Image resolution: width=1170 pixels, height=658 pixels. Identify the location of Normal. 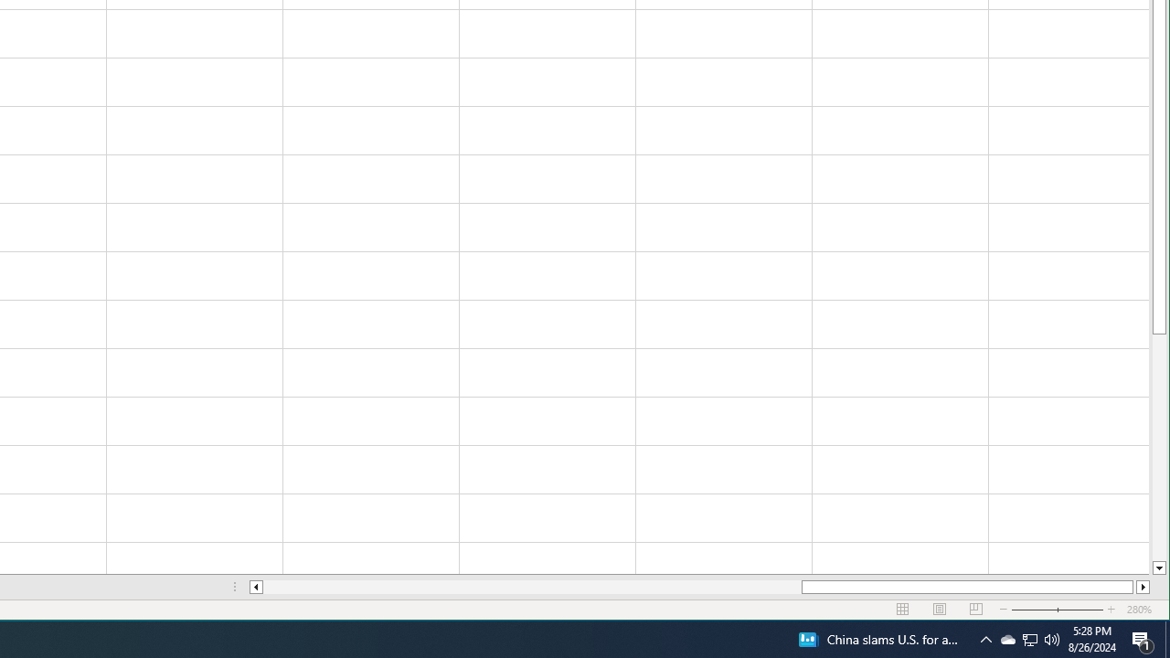
(903, 610).